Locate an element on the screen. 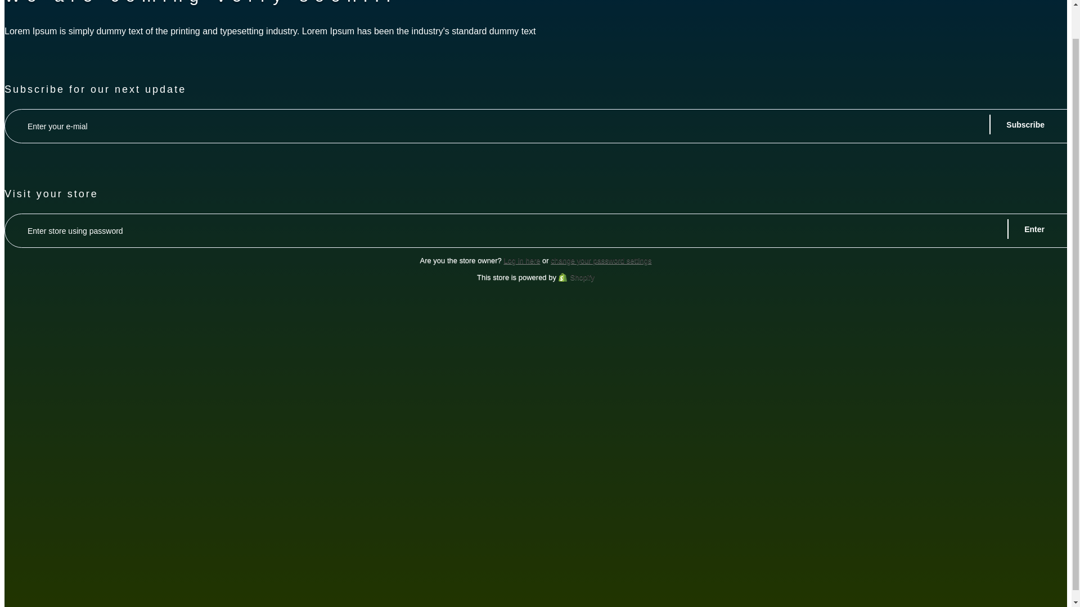  Shopify is located at coordinates (576, 278).